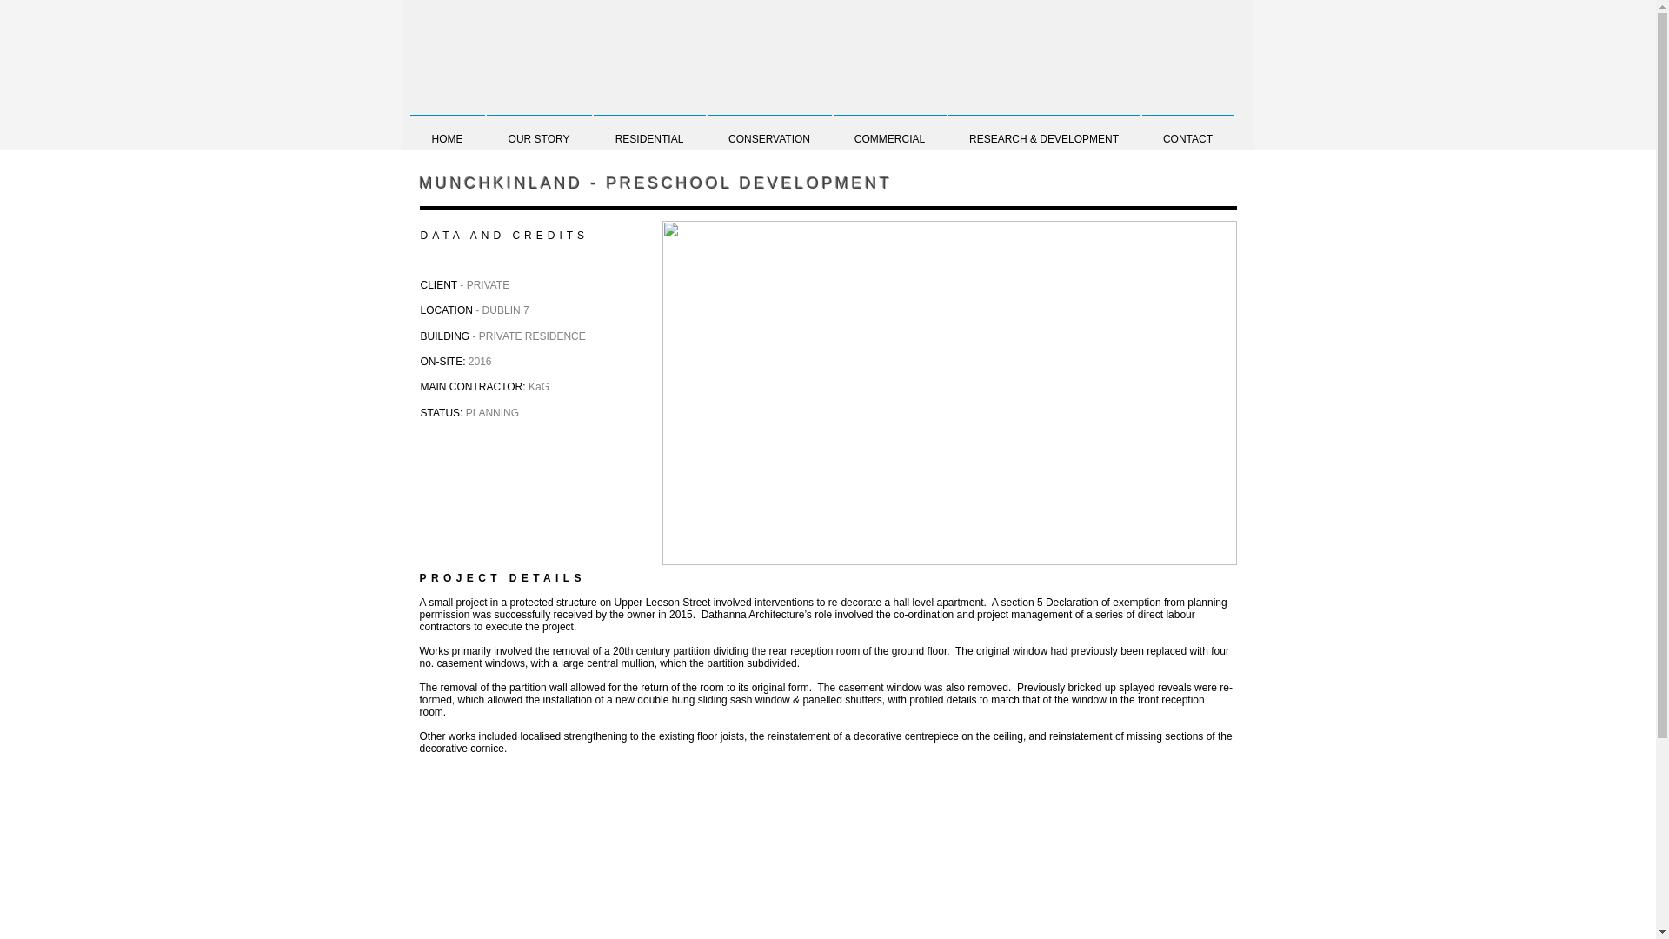 This screenshot has height=939, width=1669. Describe the element at coordinates (648, 130) in the screenshot. I see `RESIDENTIAL` at that location.